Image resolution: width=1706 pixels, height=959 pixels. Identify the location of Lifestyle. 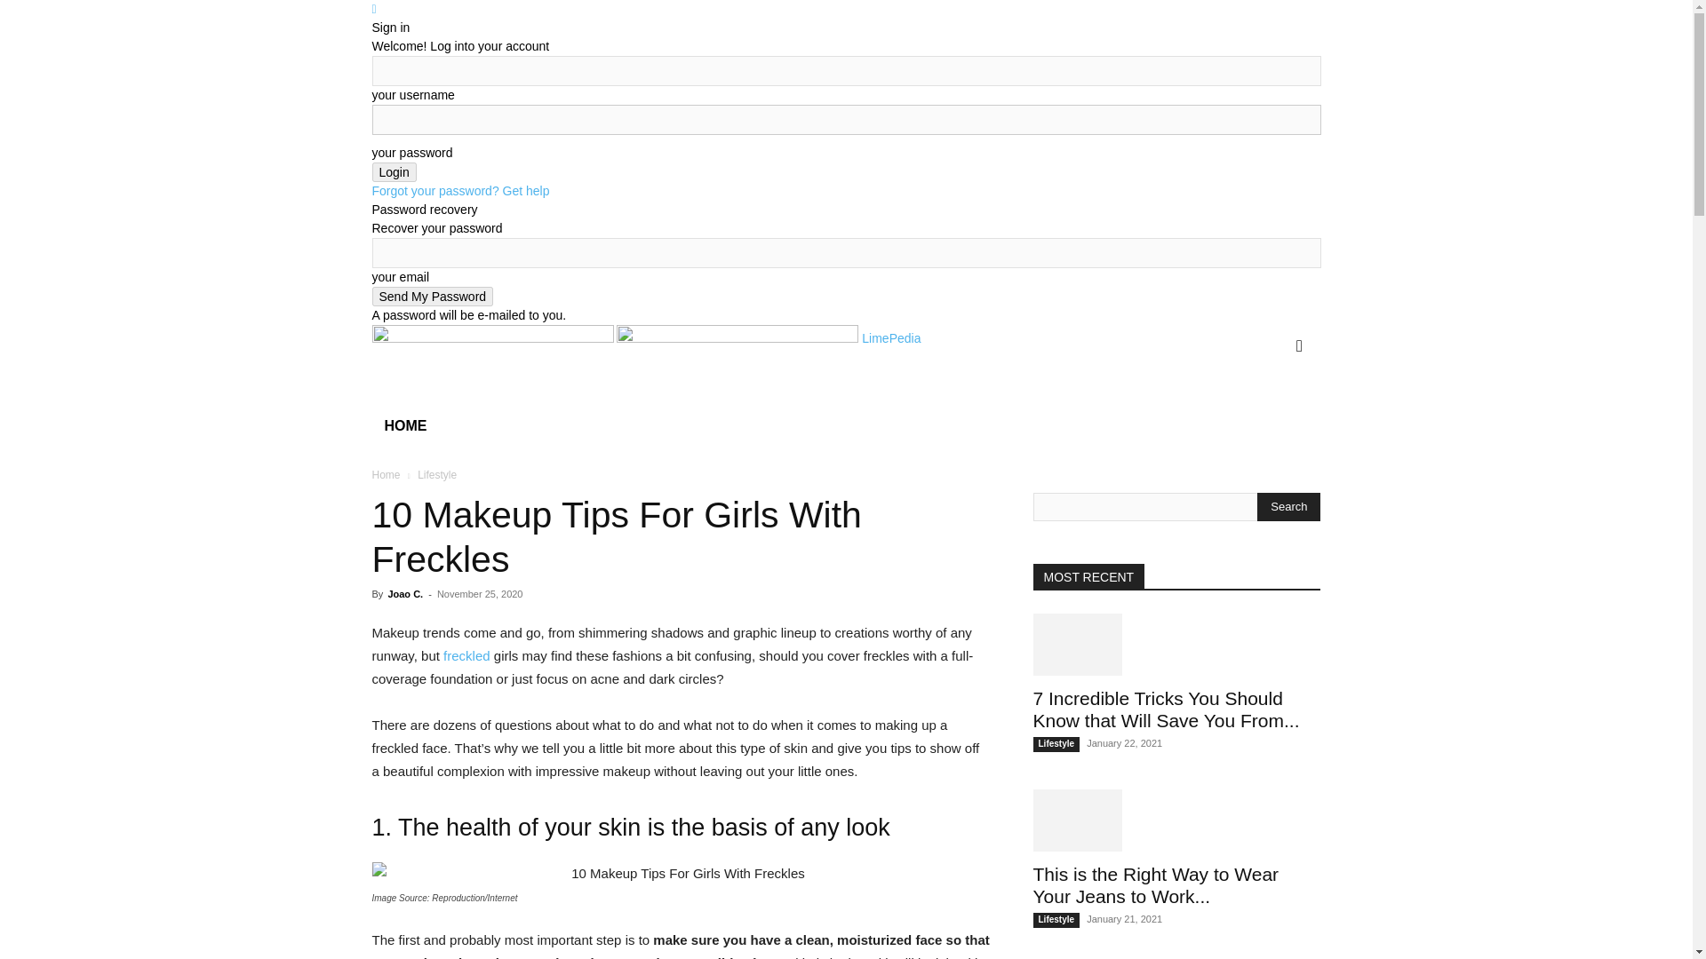
(1056, 744).